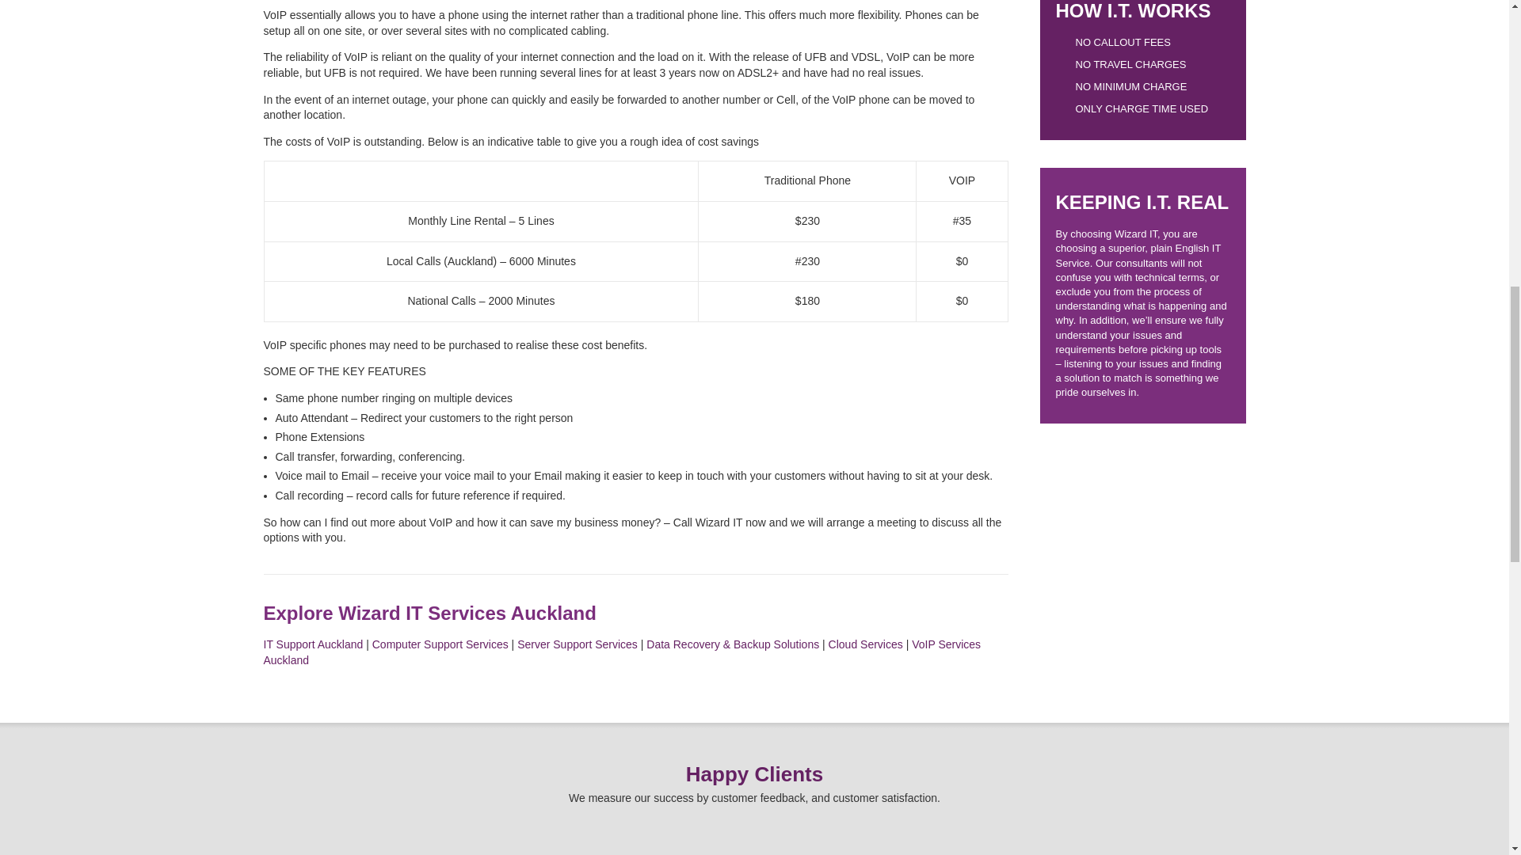  What do you see at coordinates (577, 644) in the screenshot?
I see `Server Support Services` at bounding box center [577, 644].